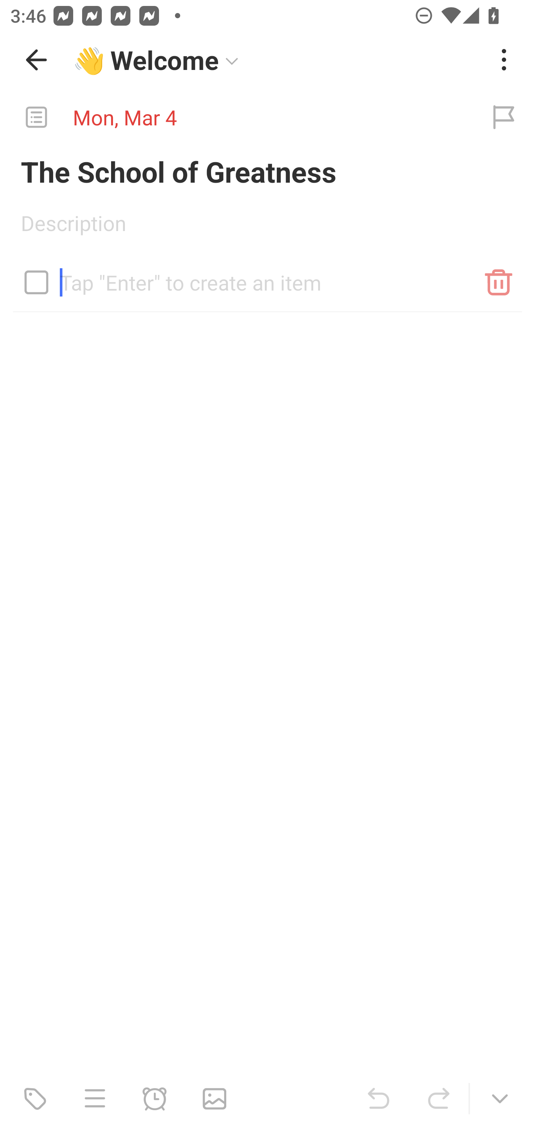 The height and width of the screenshot is (1131, 535). Describe the element at coordinates (267, 277) in the screenshot. I see `Tap "Enter" to create an item` at that location.